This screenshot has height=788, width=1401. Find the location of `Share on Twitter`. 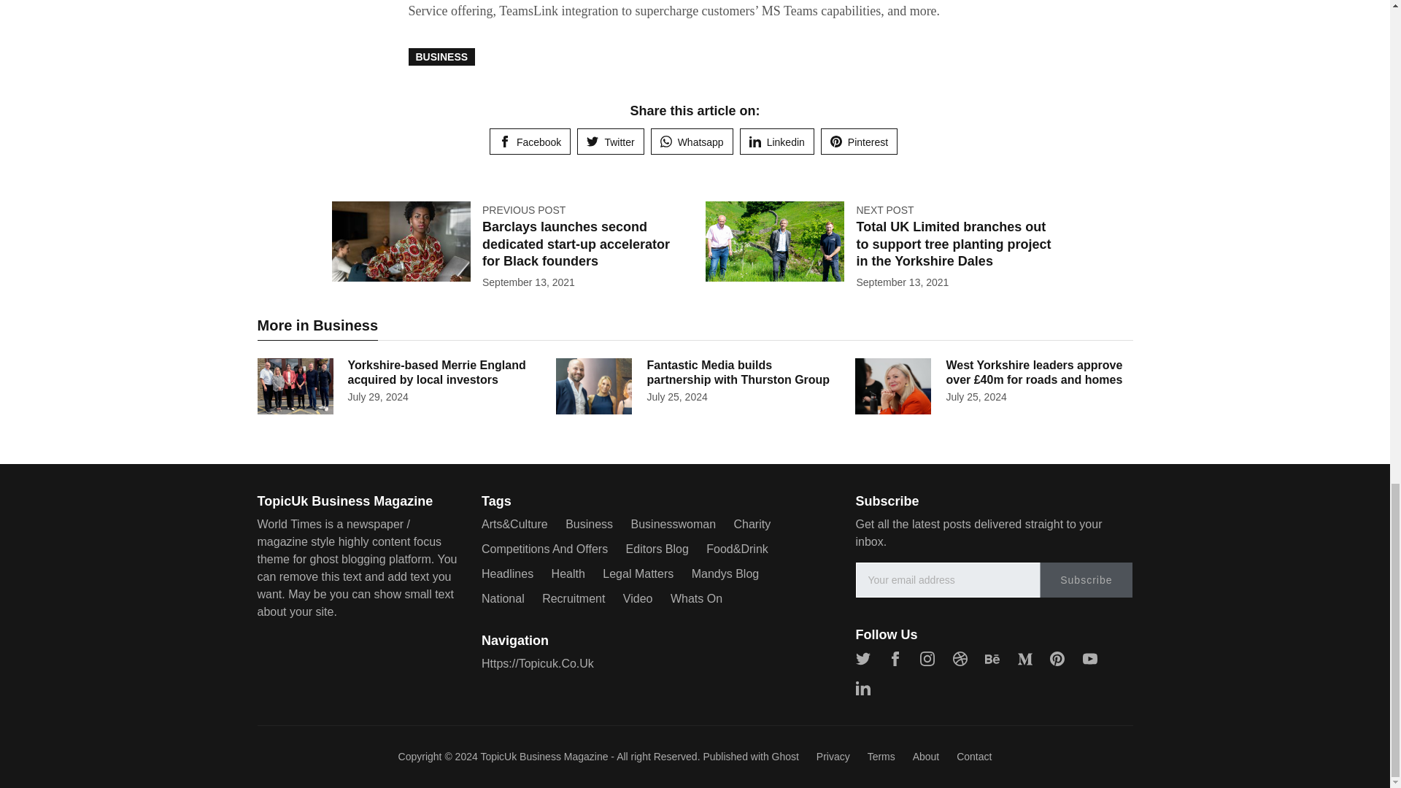

Share on Twitter is located at coordinates (610, 142).